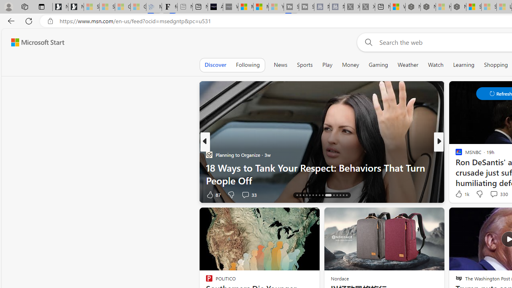  What do you see at coordinates (346, 195) in the screenshot?
I see `AutomationID: tab-30` at bounding box center [346, 195].